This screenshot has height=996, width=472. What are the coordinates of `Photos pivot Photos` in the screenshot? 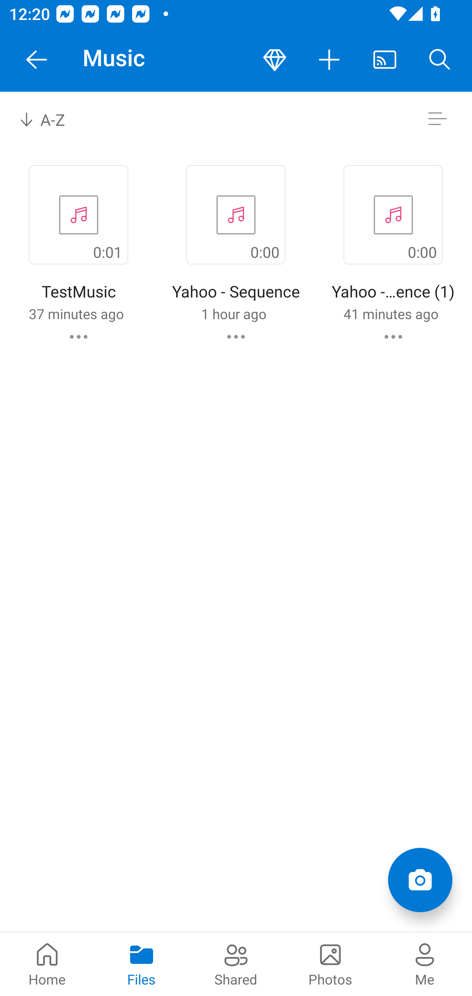 It's located at (330, 964).